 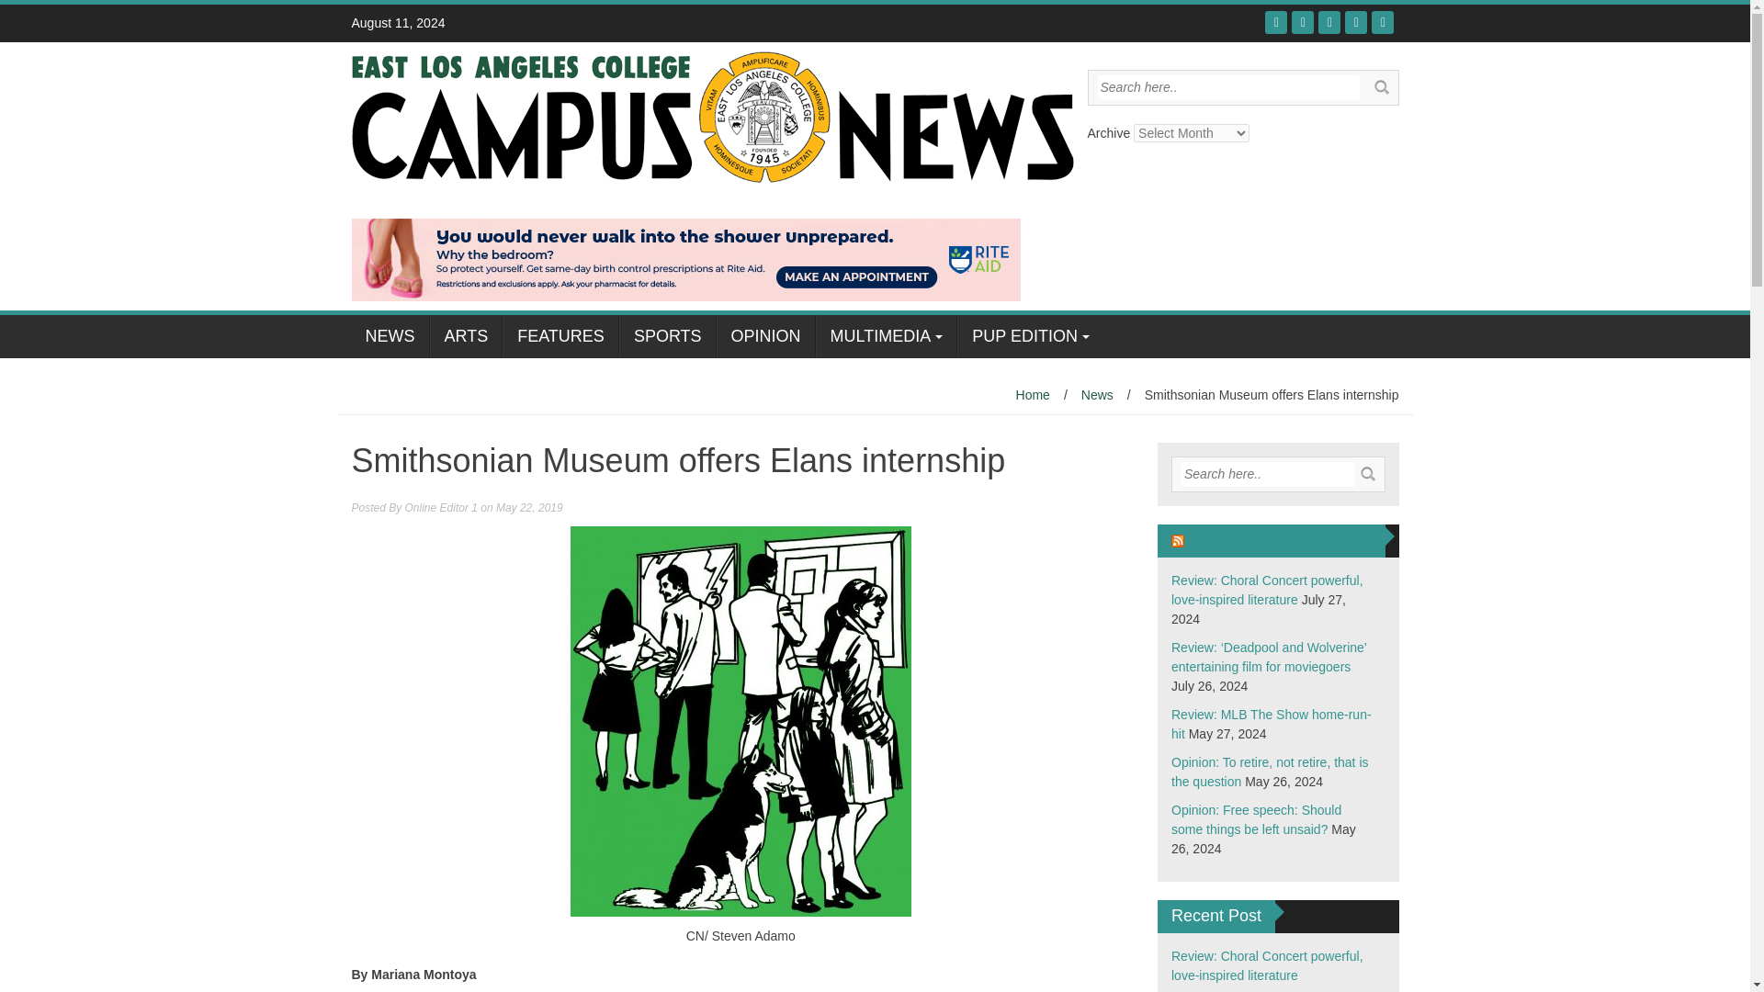 I want to click on Home, so click(x=1033, y=395).